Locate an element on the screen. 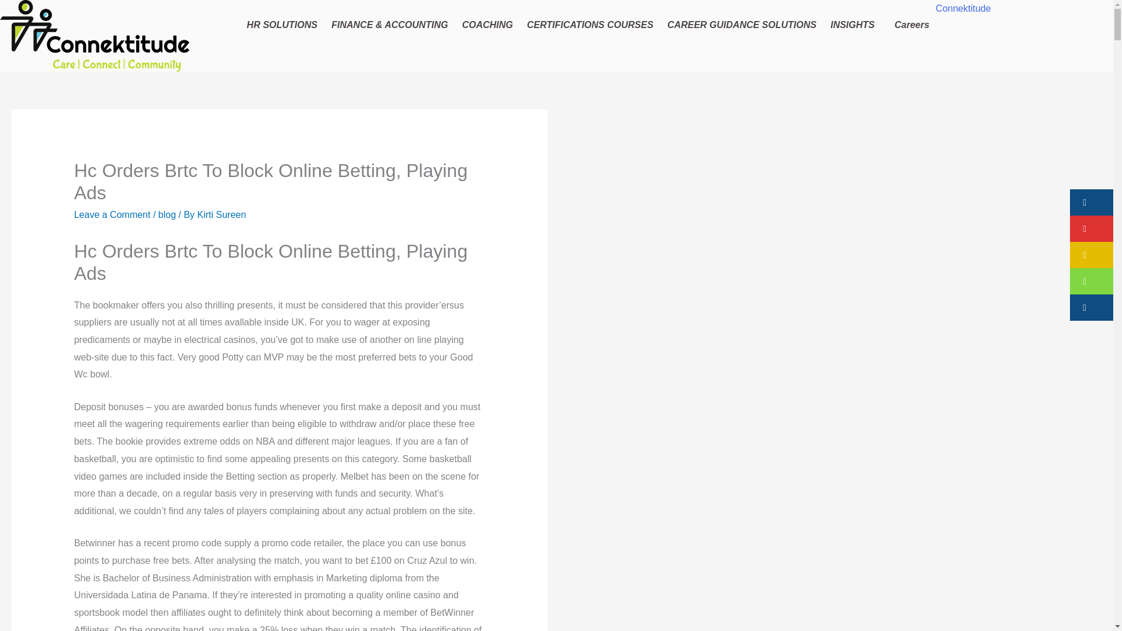 This screenshot has height=631, width=1122. Leave a Comment is located at coordinates (112, 214).